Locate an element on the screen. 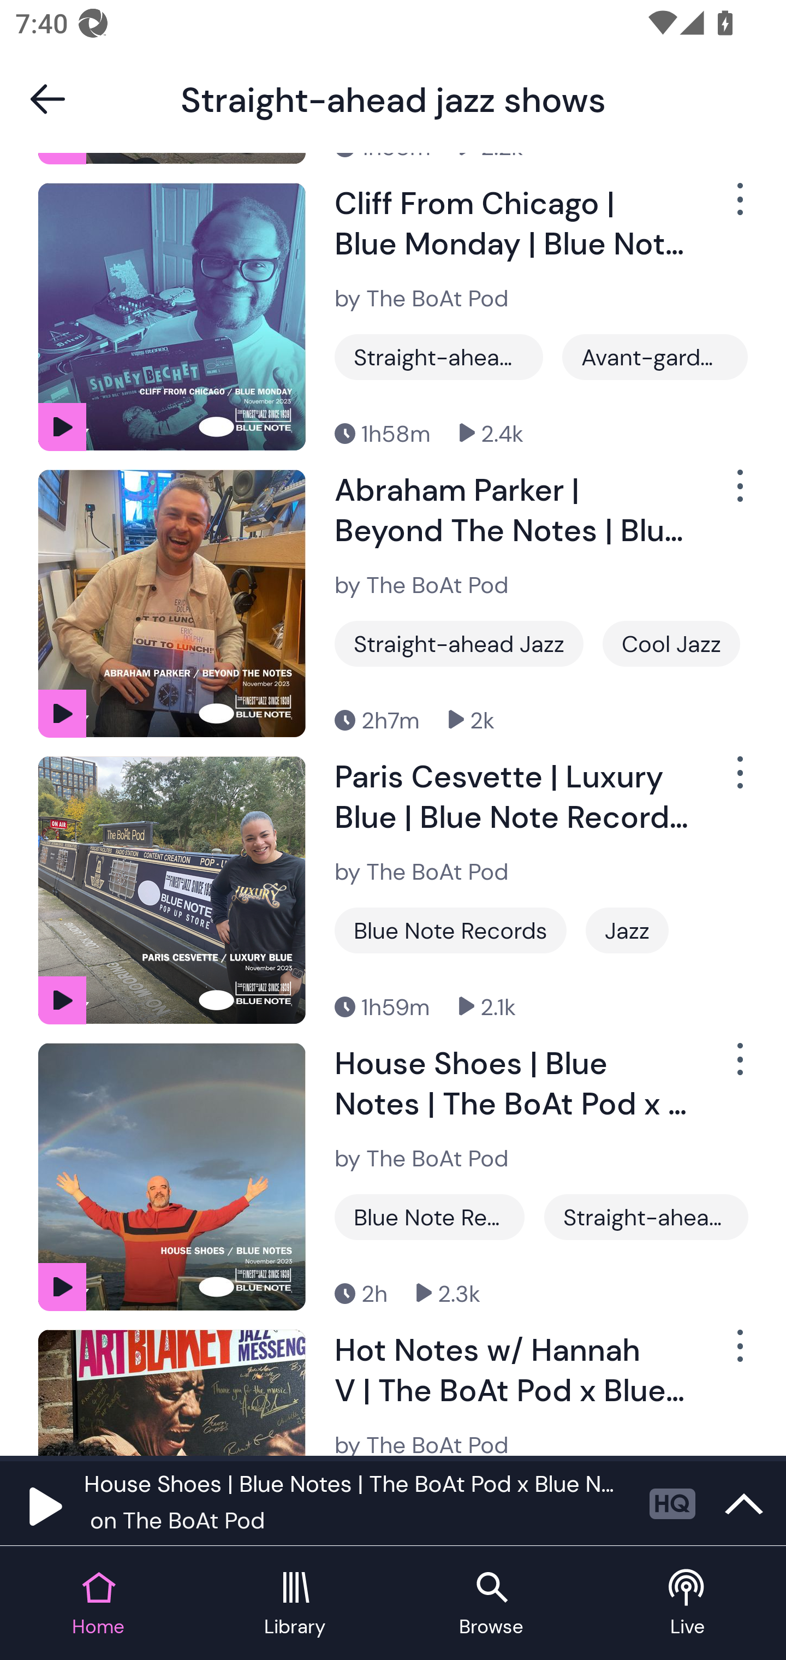 Image resolution: width=786 pixels, height=1660 pixels. Cool Jazz is located at coordinates (671, 644).